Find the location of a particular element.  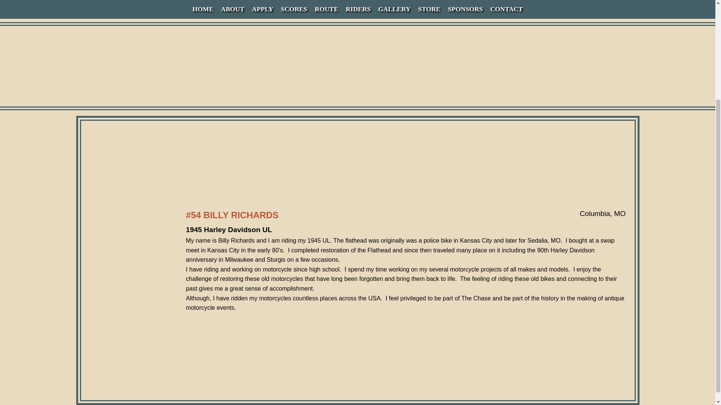

STORE is located at coordinates (429, 7).